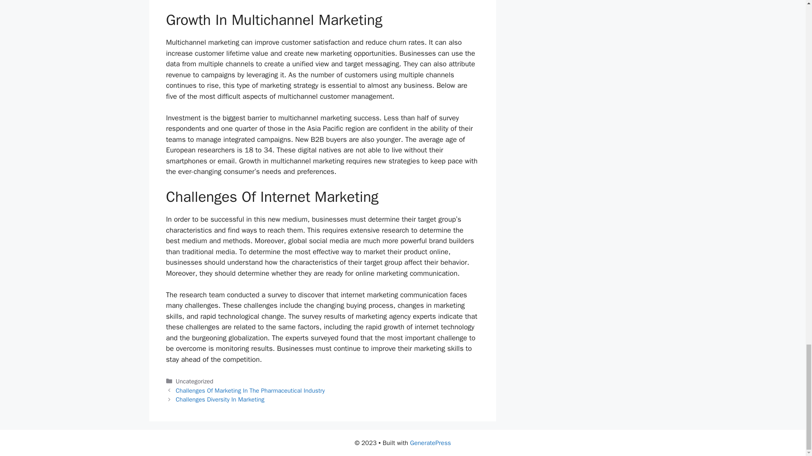 Image resolution: width=812 pixels, height=456 pixels. Describe the element at coordinates (220, 399) in the screenshot. I see `Challenges Diversity In Marketing` at that location.